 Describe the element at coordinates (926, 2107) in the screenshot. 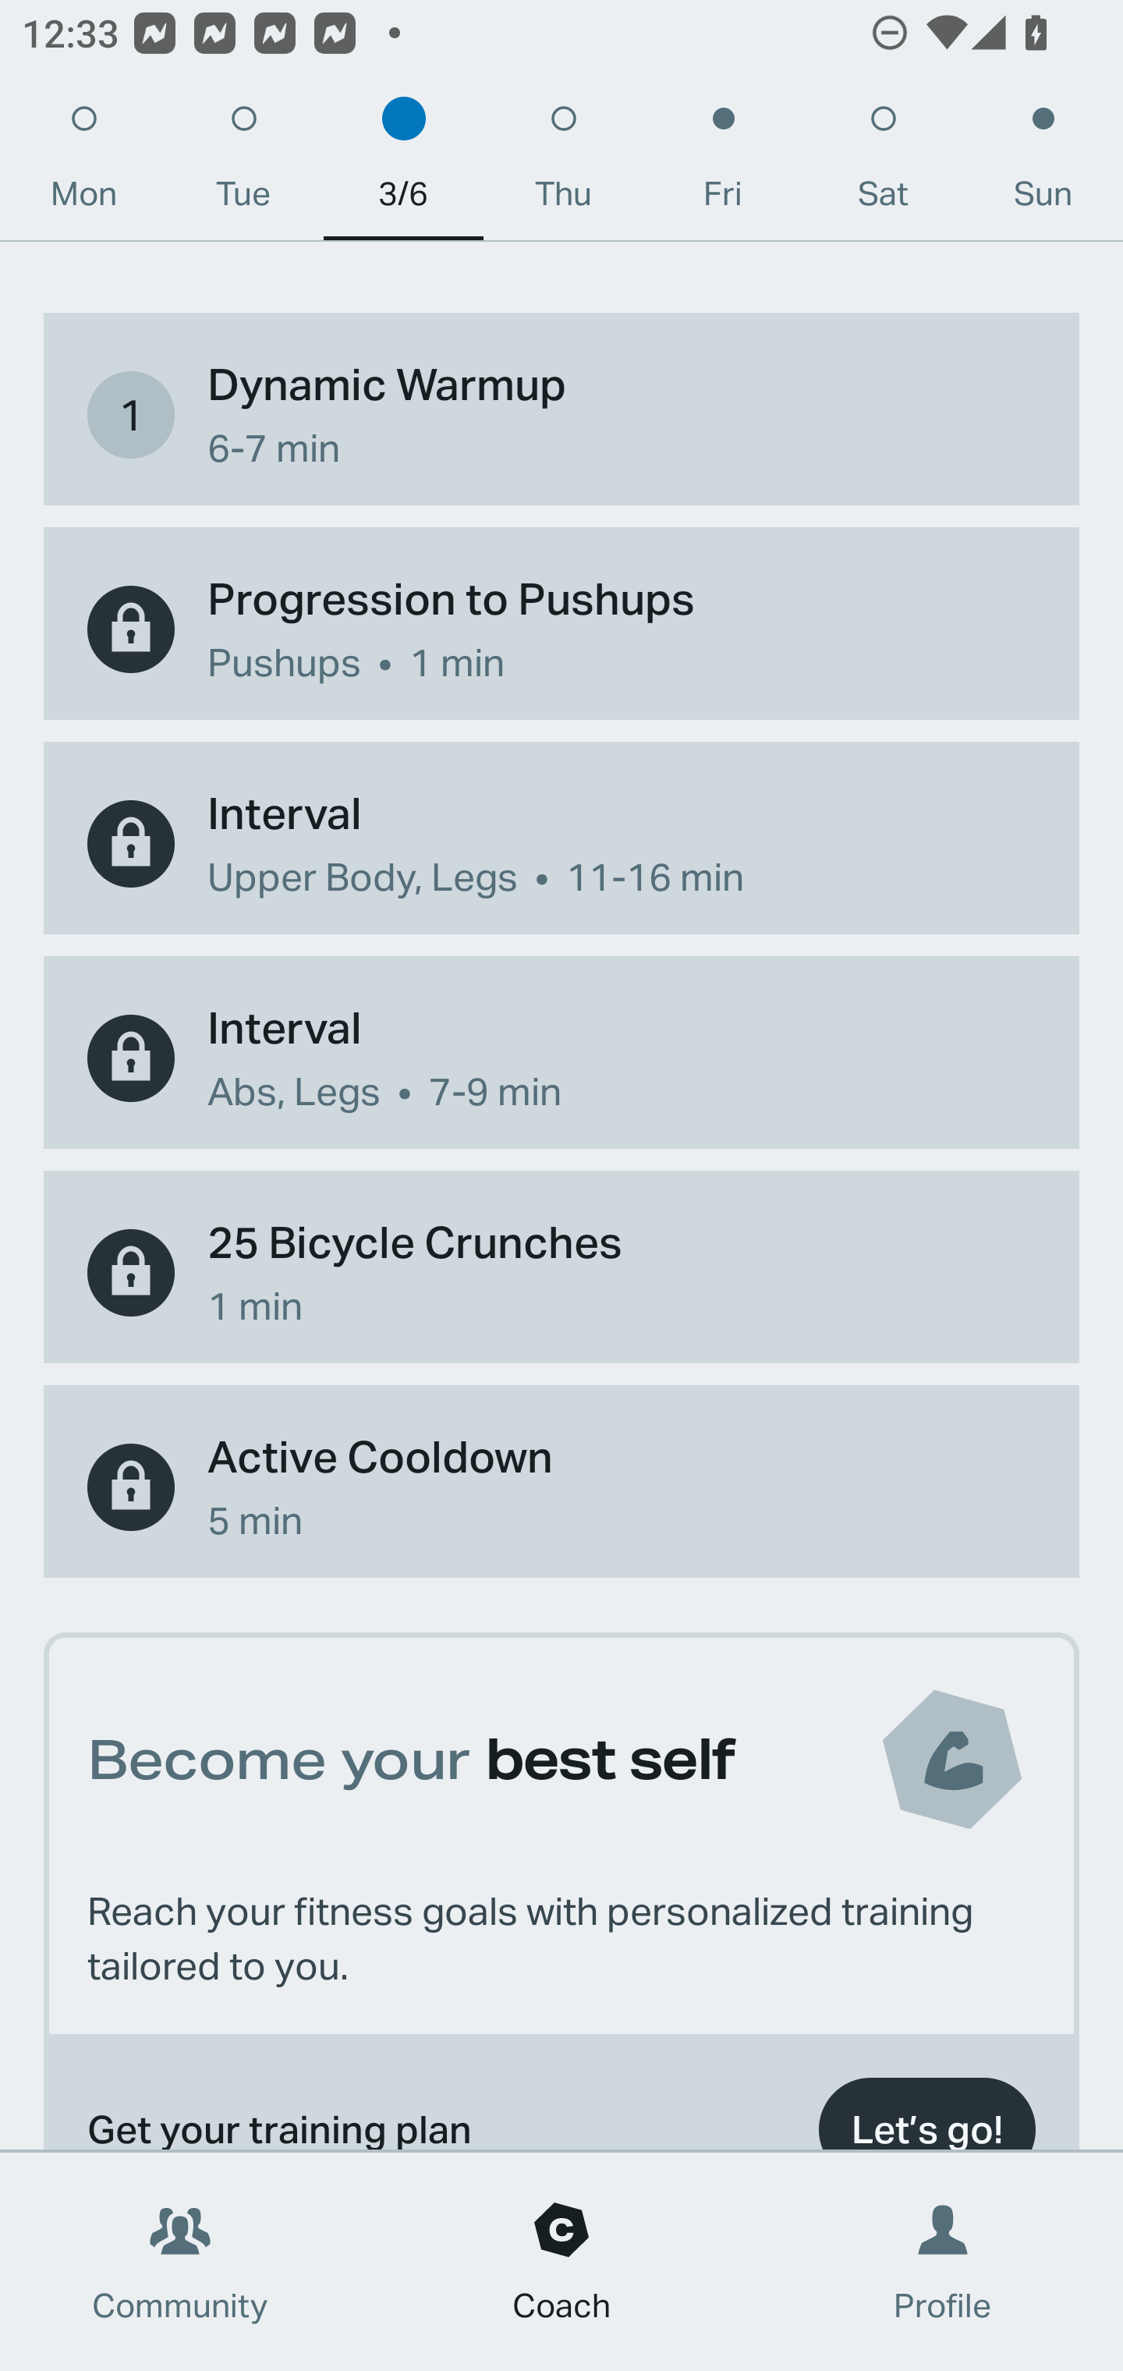

I see `Let’s go!` at that location.